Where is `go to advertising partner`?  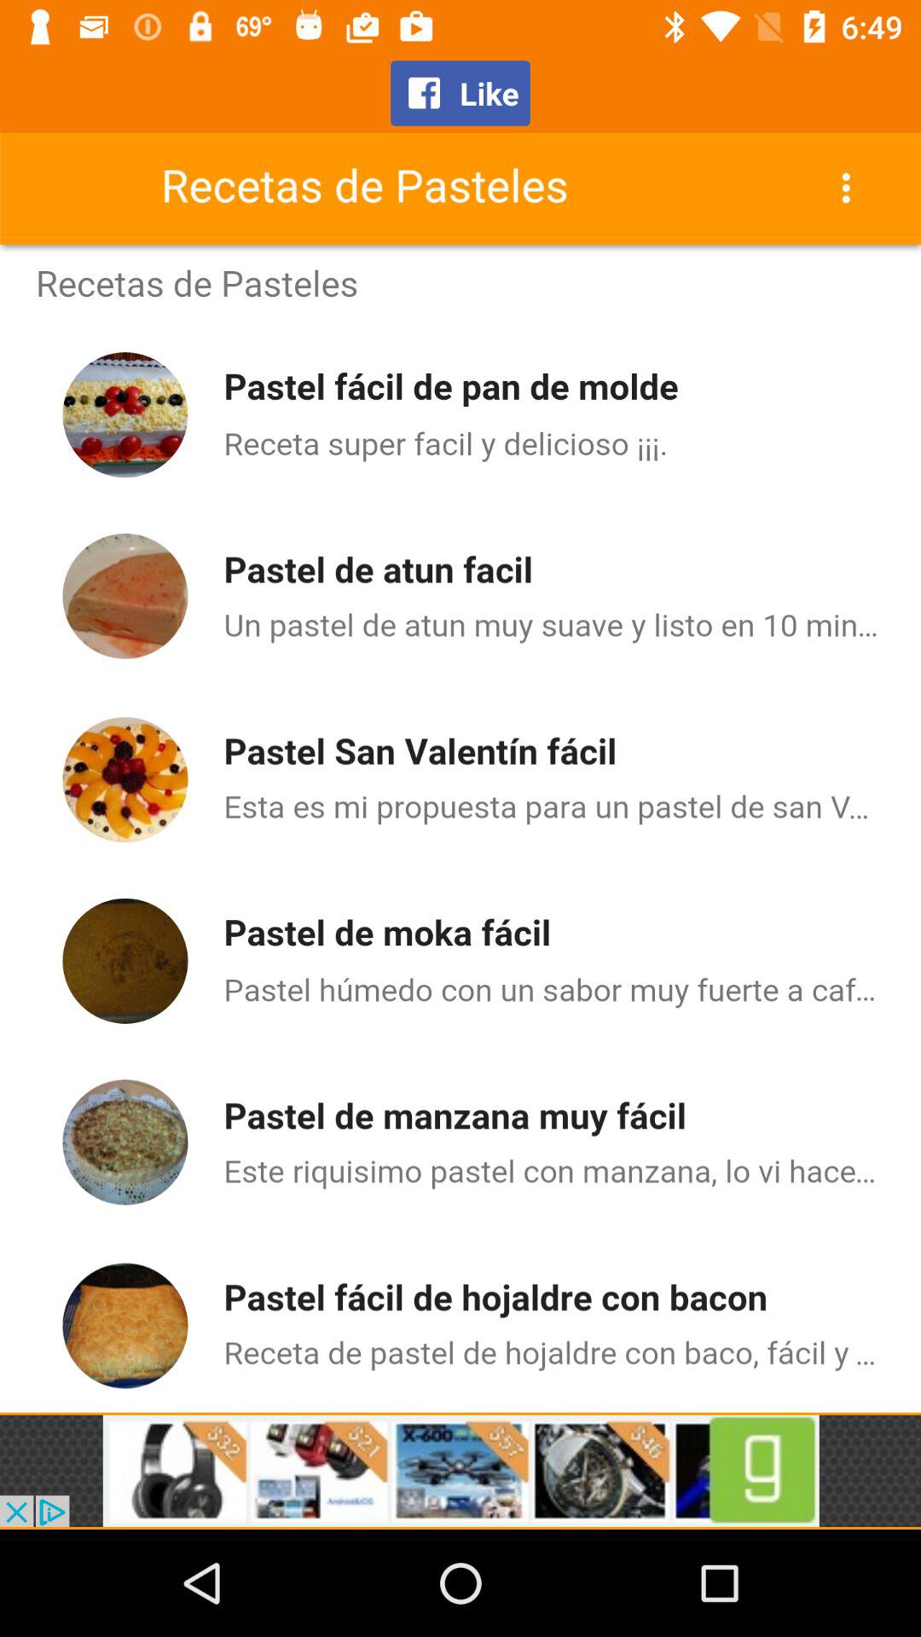 go to advertising partner is located at coordinates (460, 1471).